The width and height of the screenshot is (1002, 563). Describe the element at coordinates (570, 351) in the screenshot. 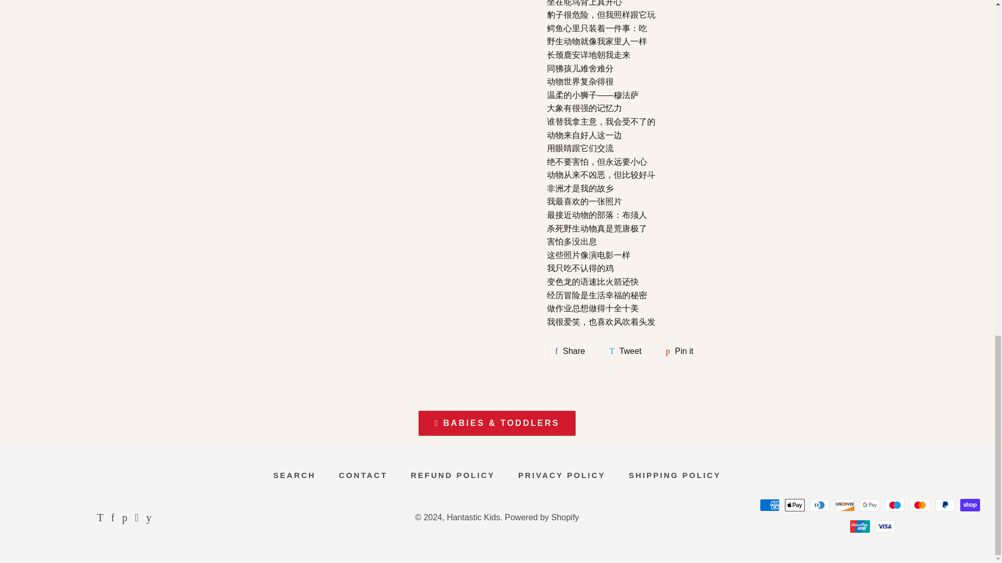

I see `Share on Facebook` at that location.